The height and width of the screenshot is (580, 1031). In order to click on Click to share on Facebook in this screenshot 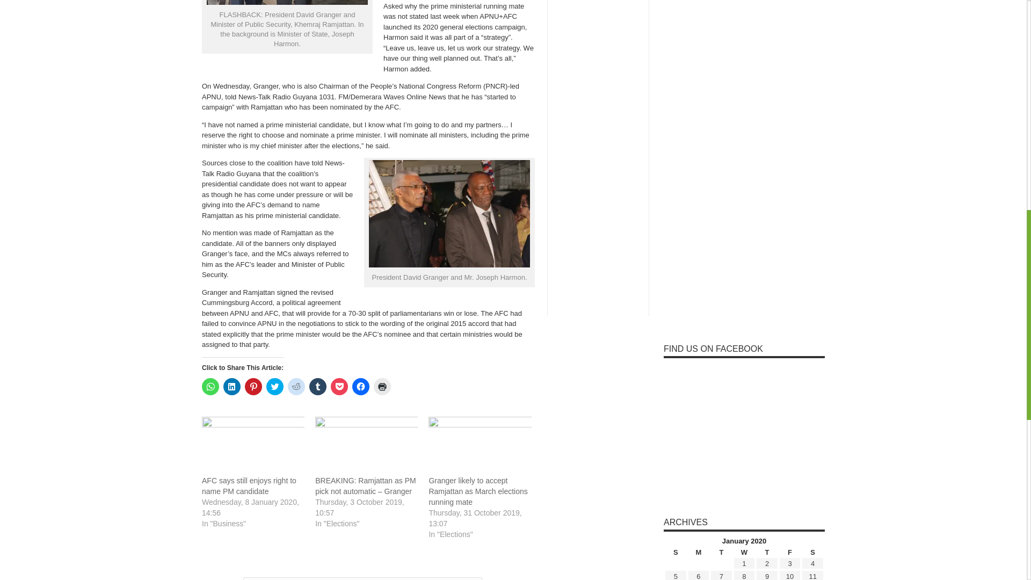, I will do `click(361, 387)`.